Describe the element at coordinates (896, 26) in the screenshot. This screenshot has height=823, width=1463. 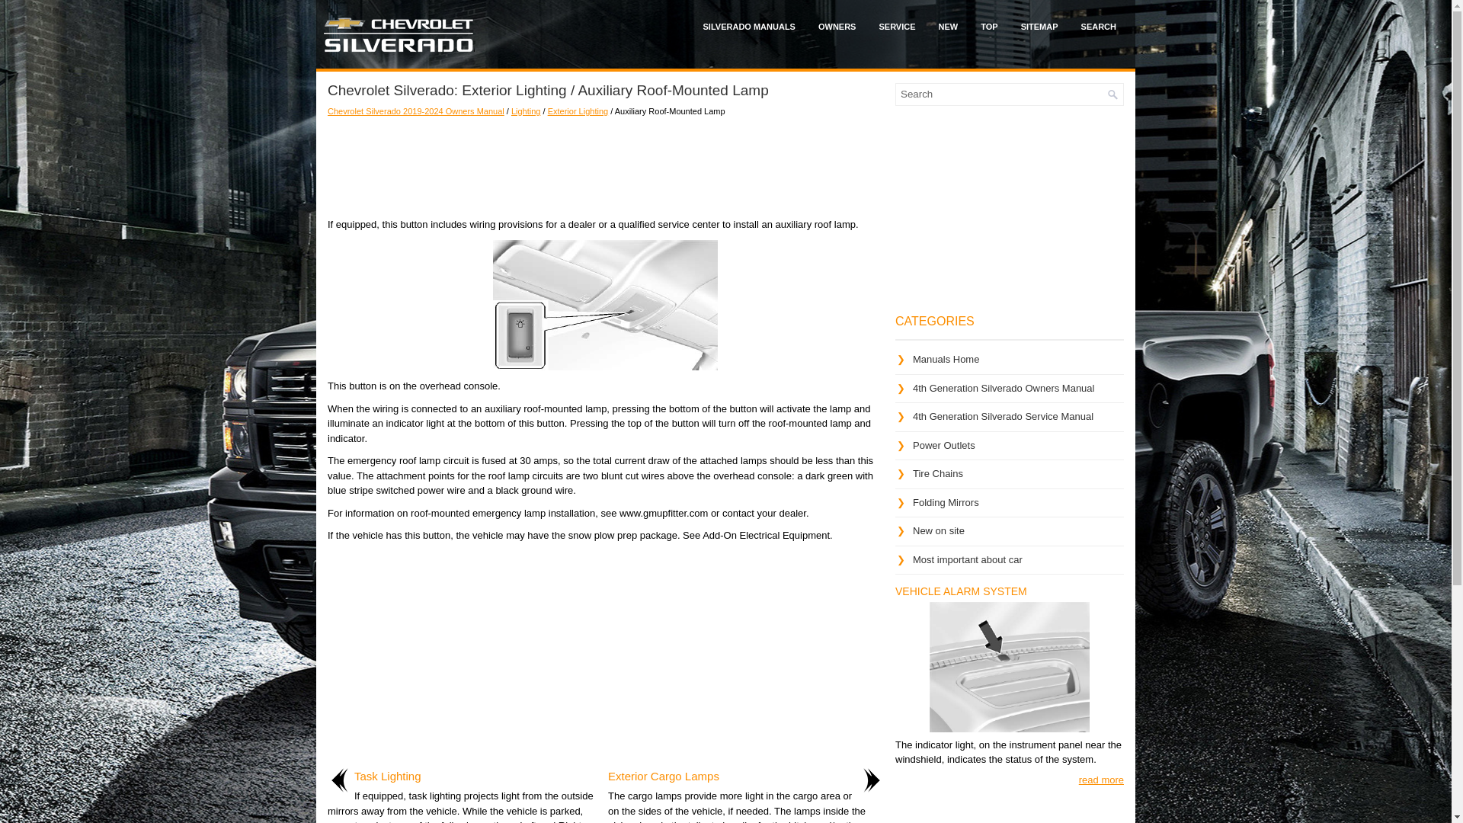
I see `Chevrolet Silverado Service Manual` at that location.